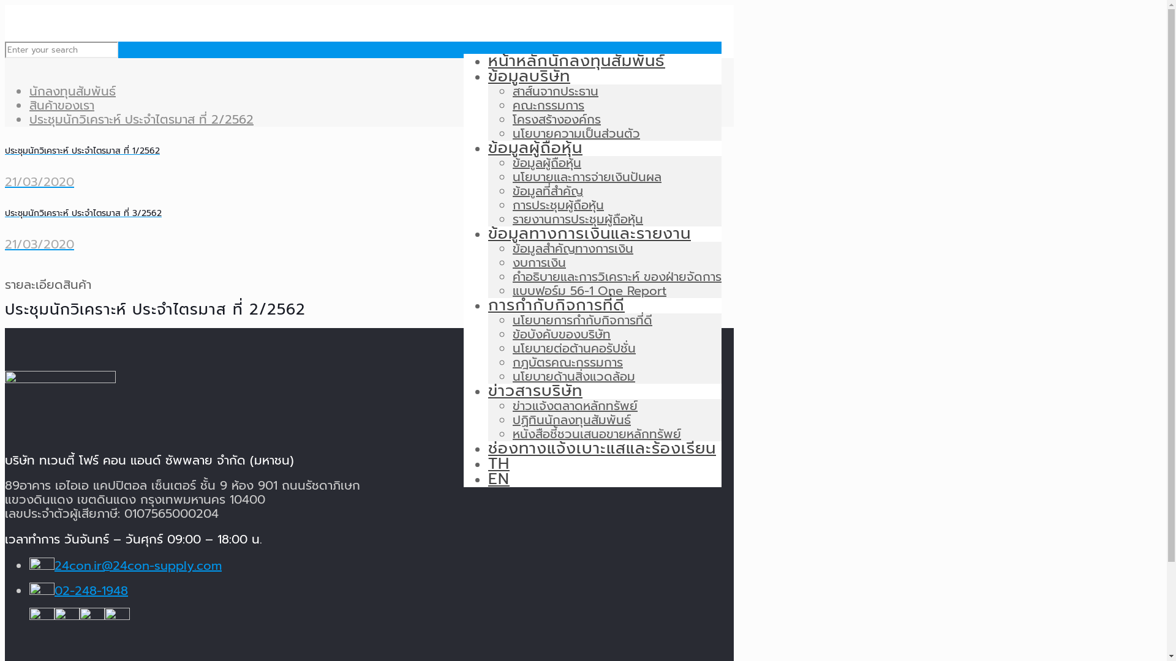 The height and width of the screenshot is (661, 1176). What do you see at coordinates (499, 464) in the screenshot?
I see `TH` at bounding box center [499, 464].